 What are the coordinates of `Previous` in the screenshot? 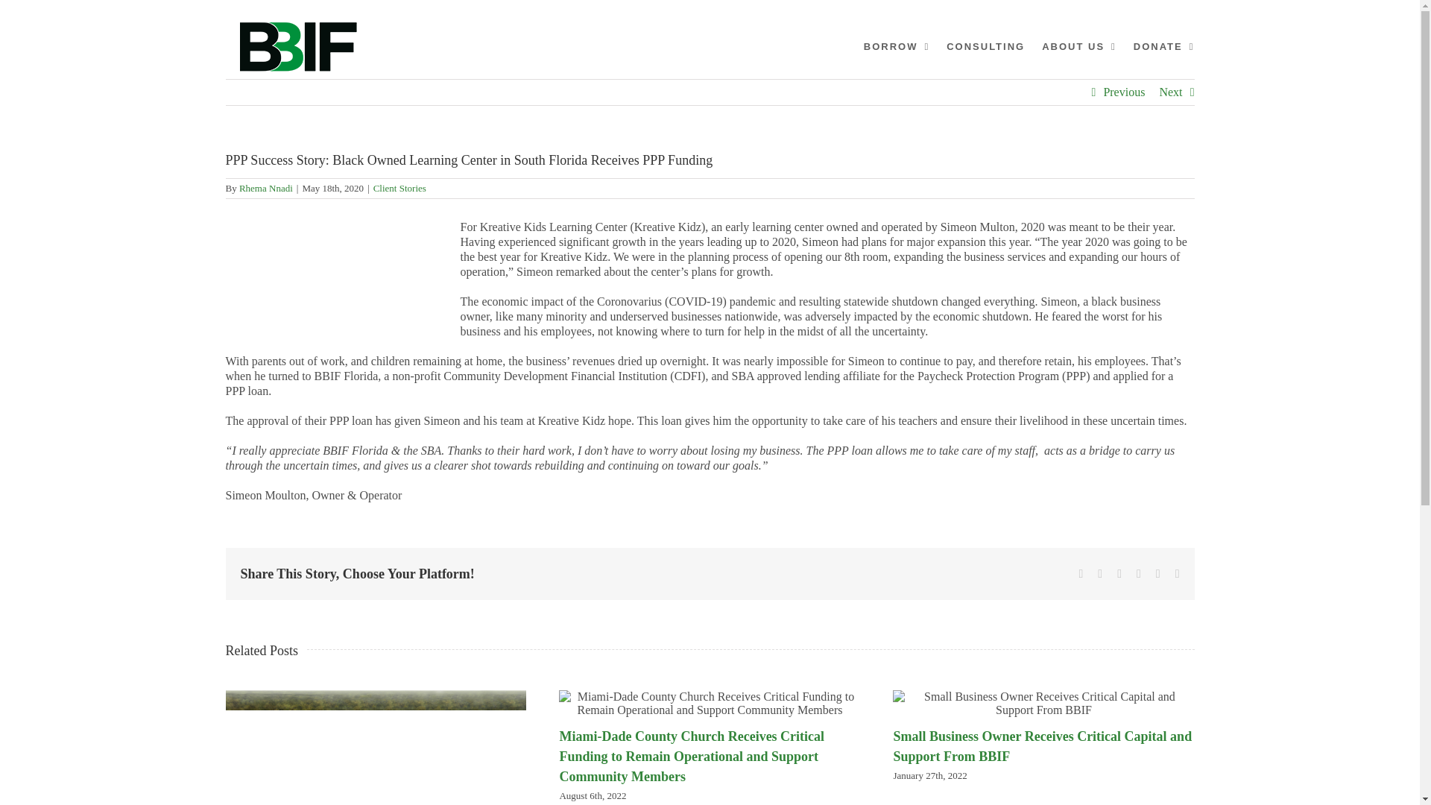 It's located at (1124, 92).